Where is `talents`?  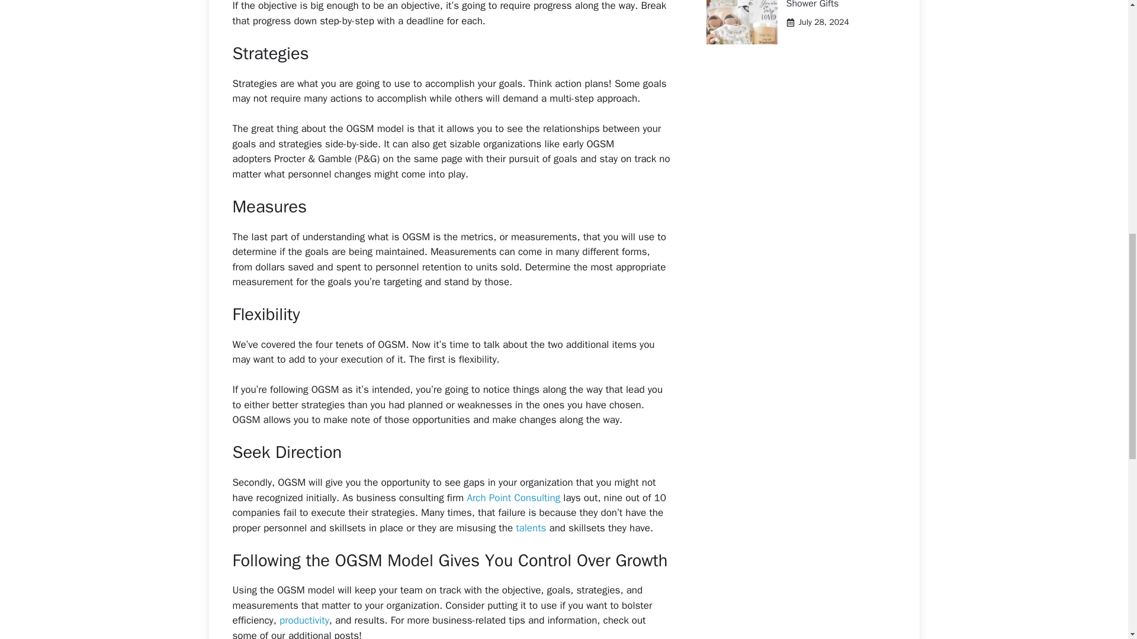
talents is located at coordinates (531, 528).